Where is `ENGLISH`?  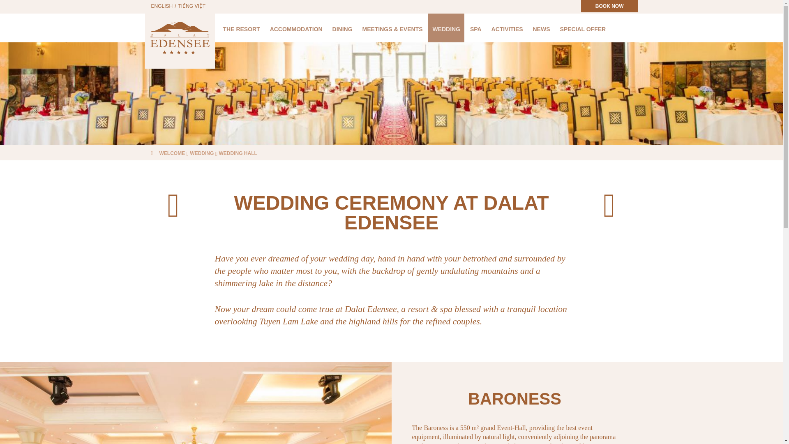 ENGLISH is located at coordinates (162, 6).